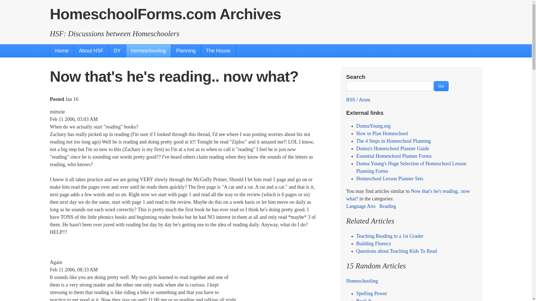 Image resolution: width=536 pixels, height=301 pixels. What do you see at coordinates (351, 100) in the screenshot?
I see `RSS feed` at bounding box center [351, 100].